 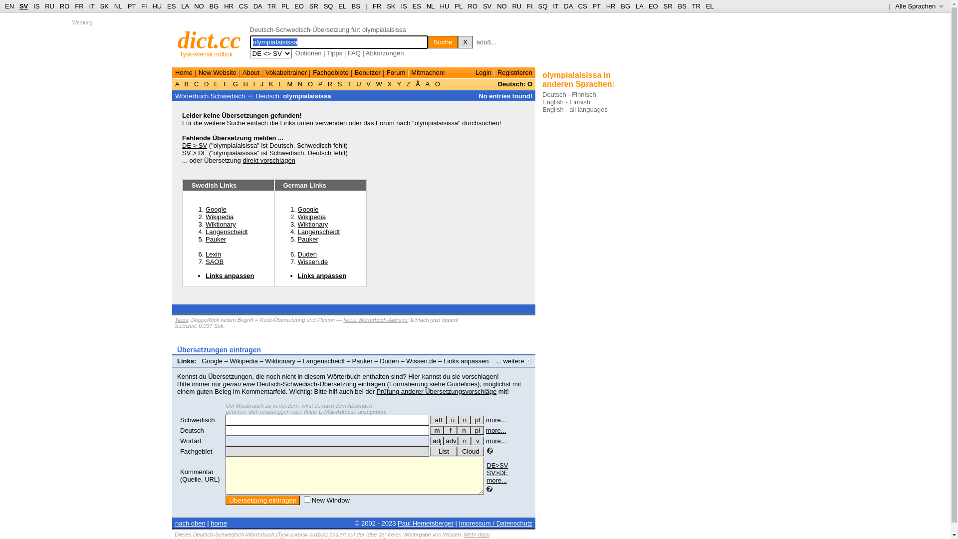 I want to click on Google, so click(x=216, y=210).